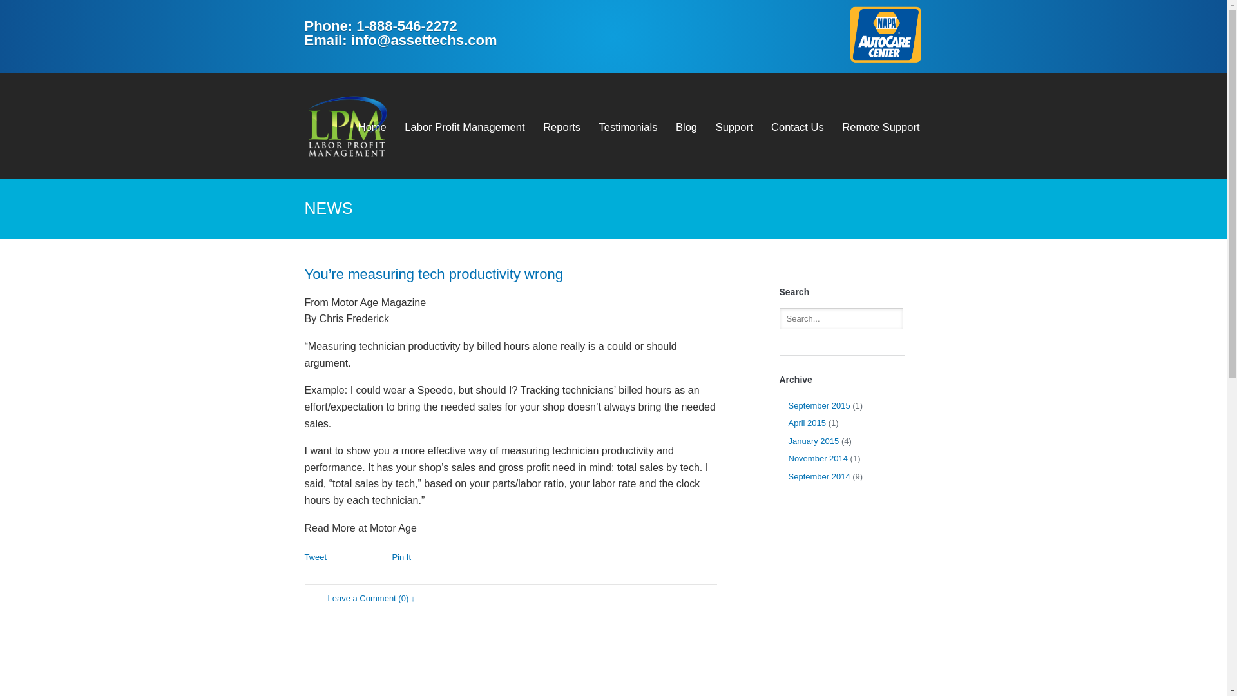  Describe the element at coordinates (686, 126) in the screenshot. I see `Blog` at that location.